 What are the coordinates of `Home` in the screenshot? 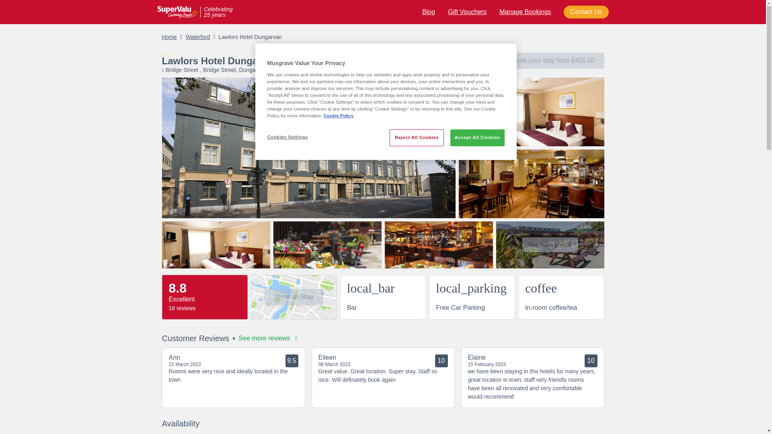 It's located at (169, 37).